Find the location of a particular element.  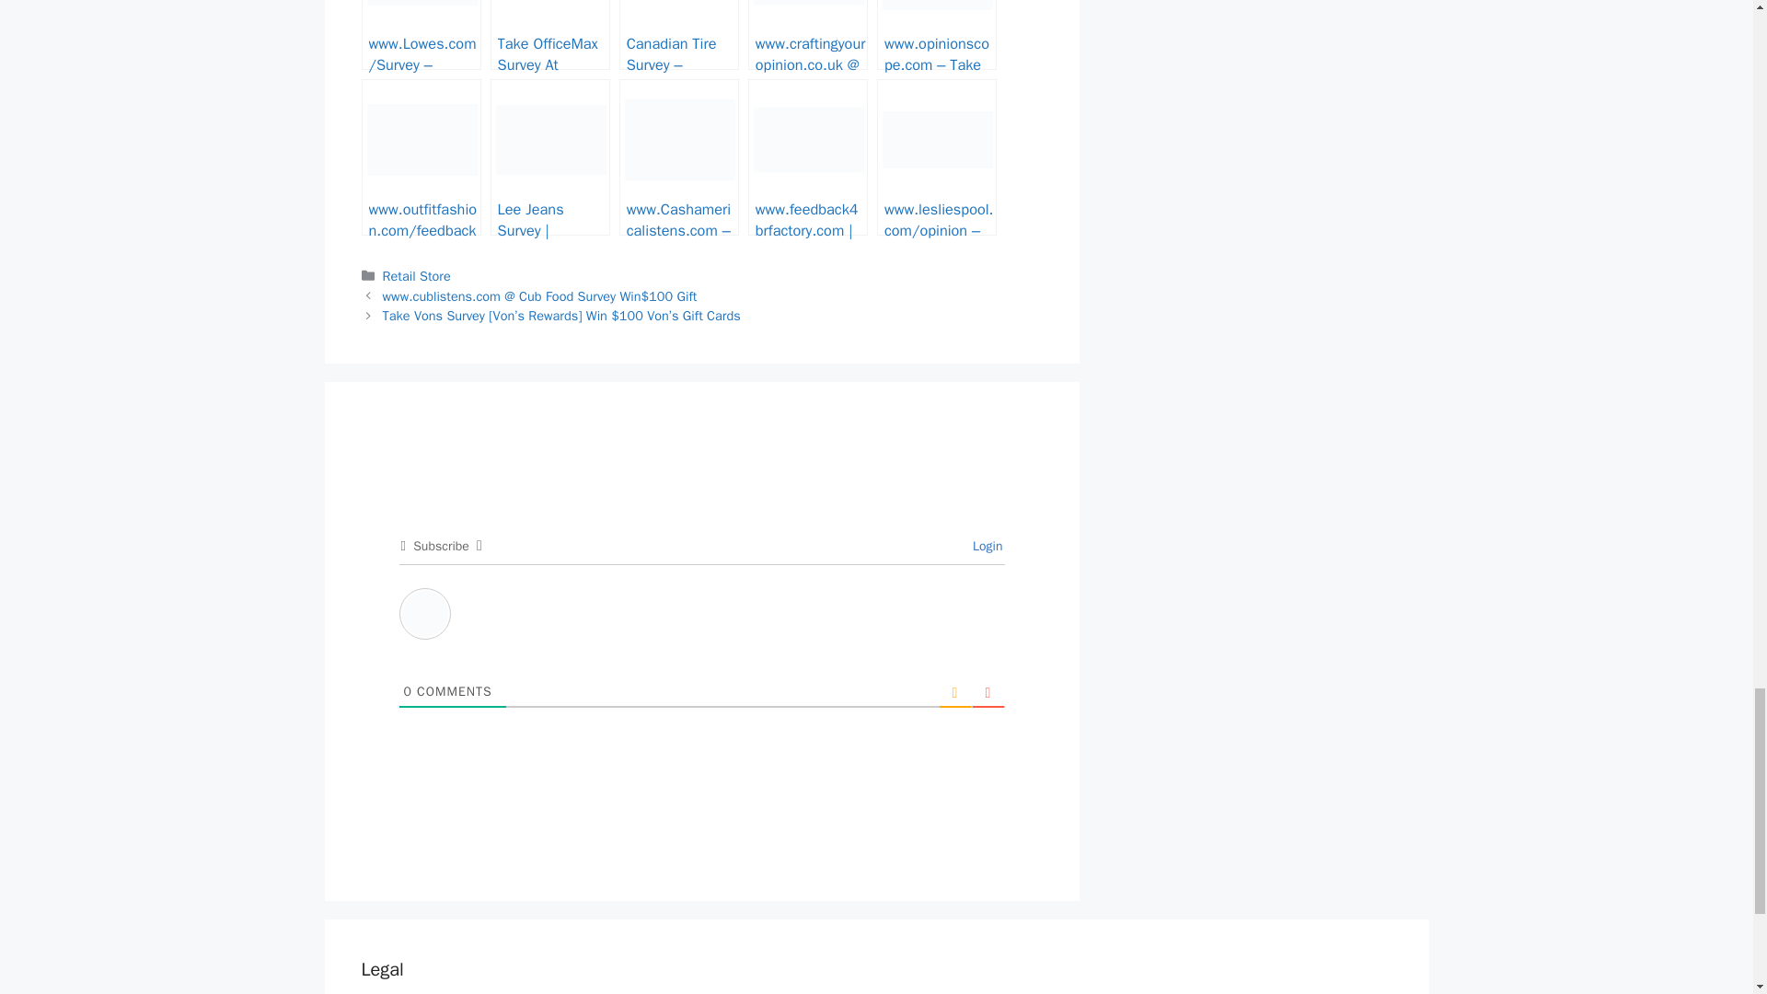

Login is located at coordinates (985, 546).